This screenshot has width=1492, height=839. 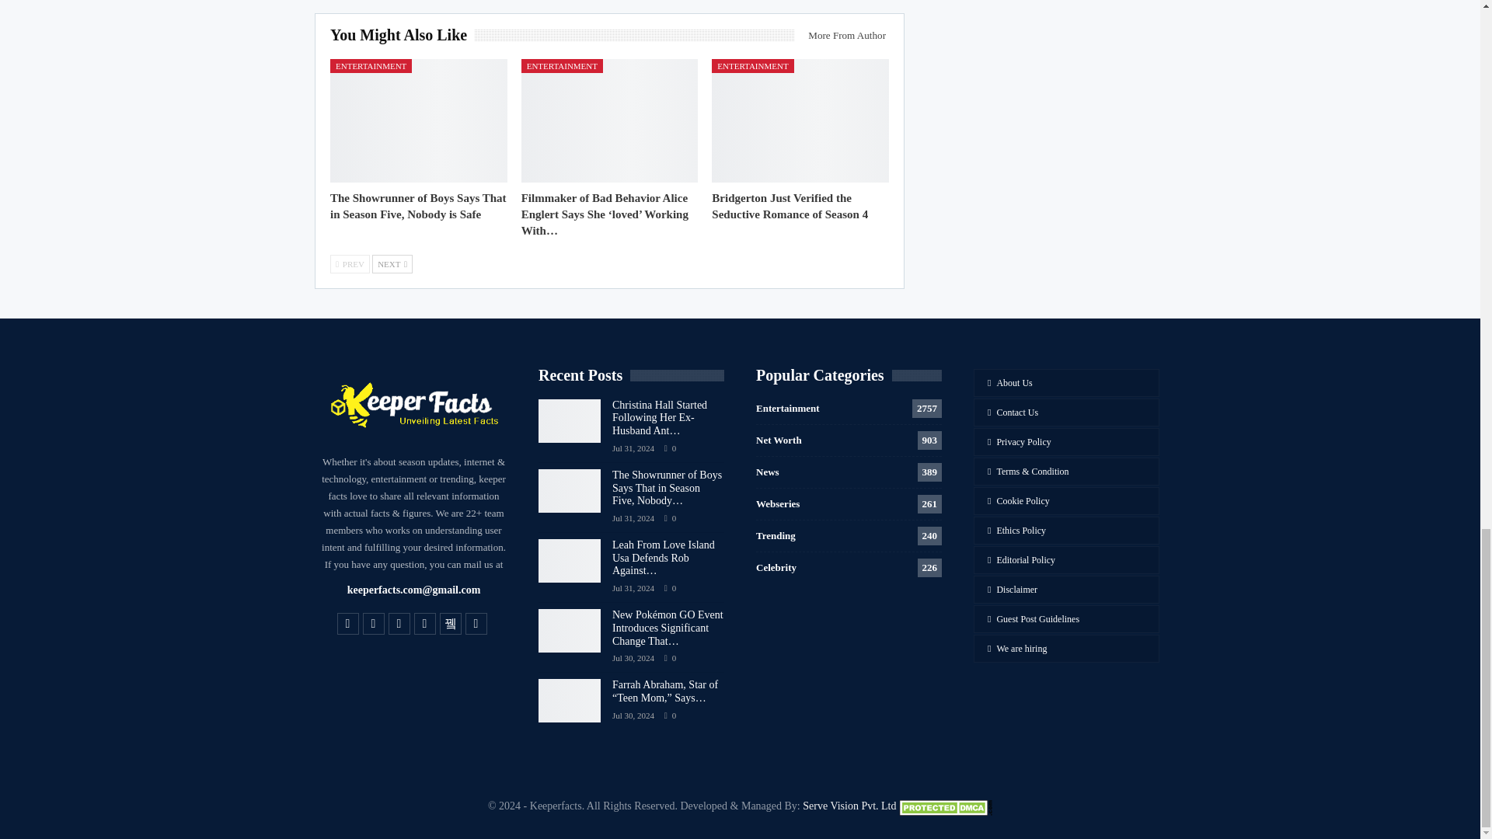 I want to click on Next, so click(x=392, y=264).